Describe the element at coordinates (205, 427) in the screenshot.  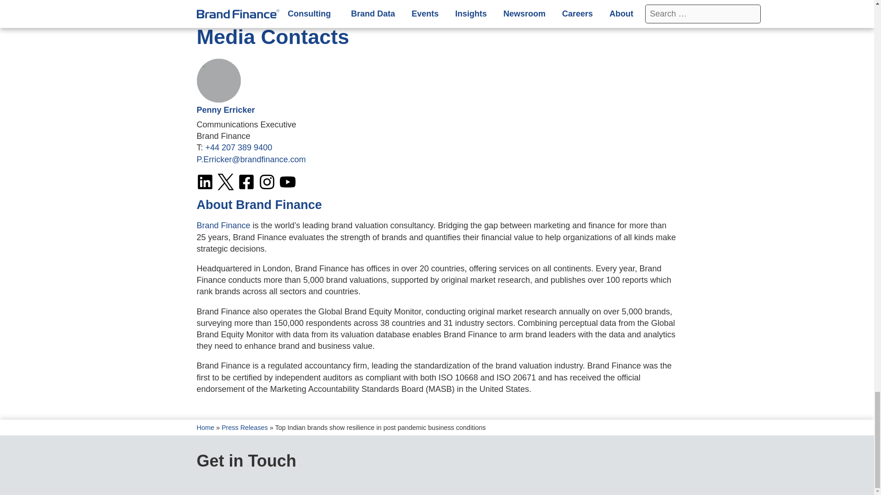
I see `Home` at that location.